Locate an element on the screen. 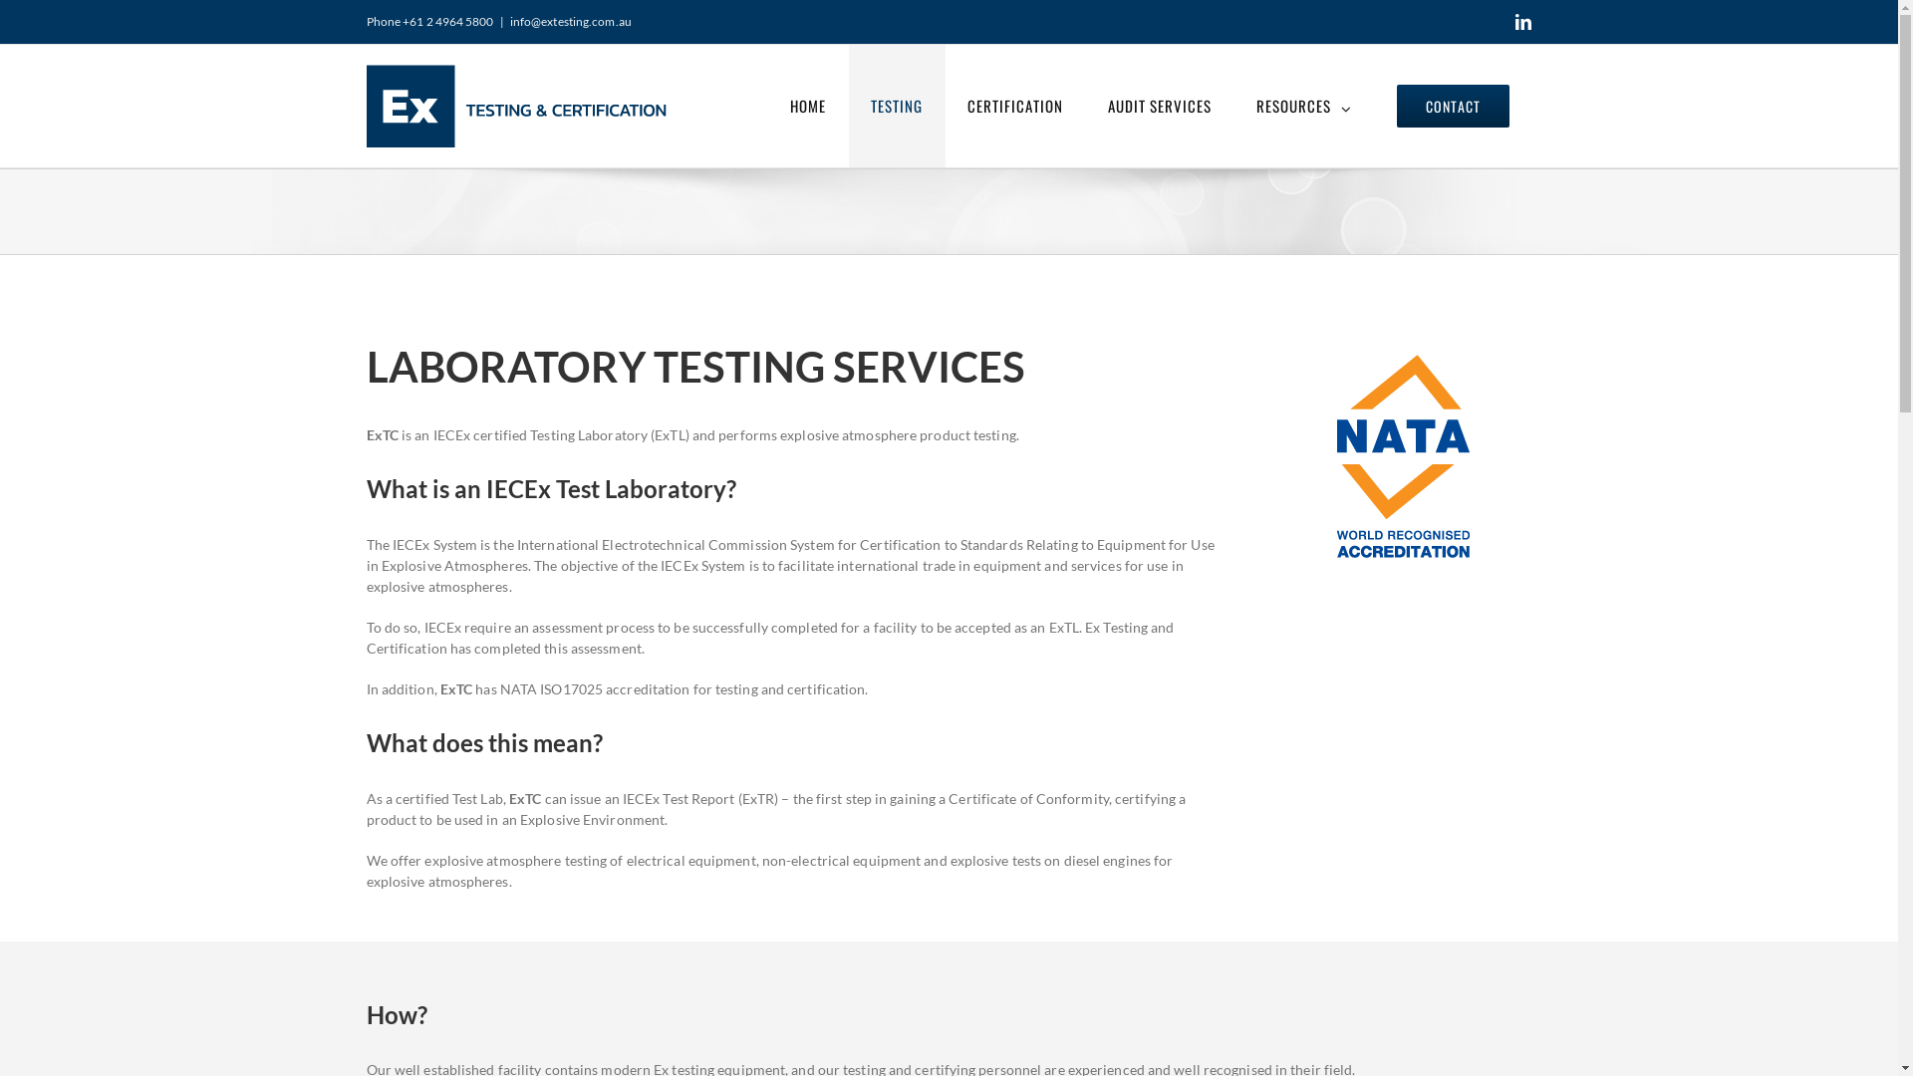 The image size is (1913, 1076). AUDIT SERVICES is located at coordinates (1160, 106).